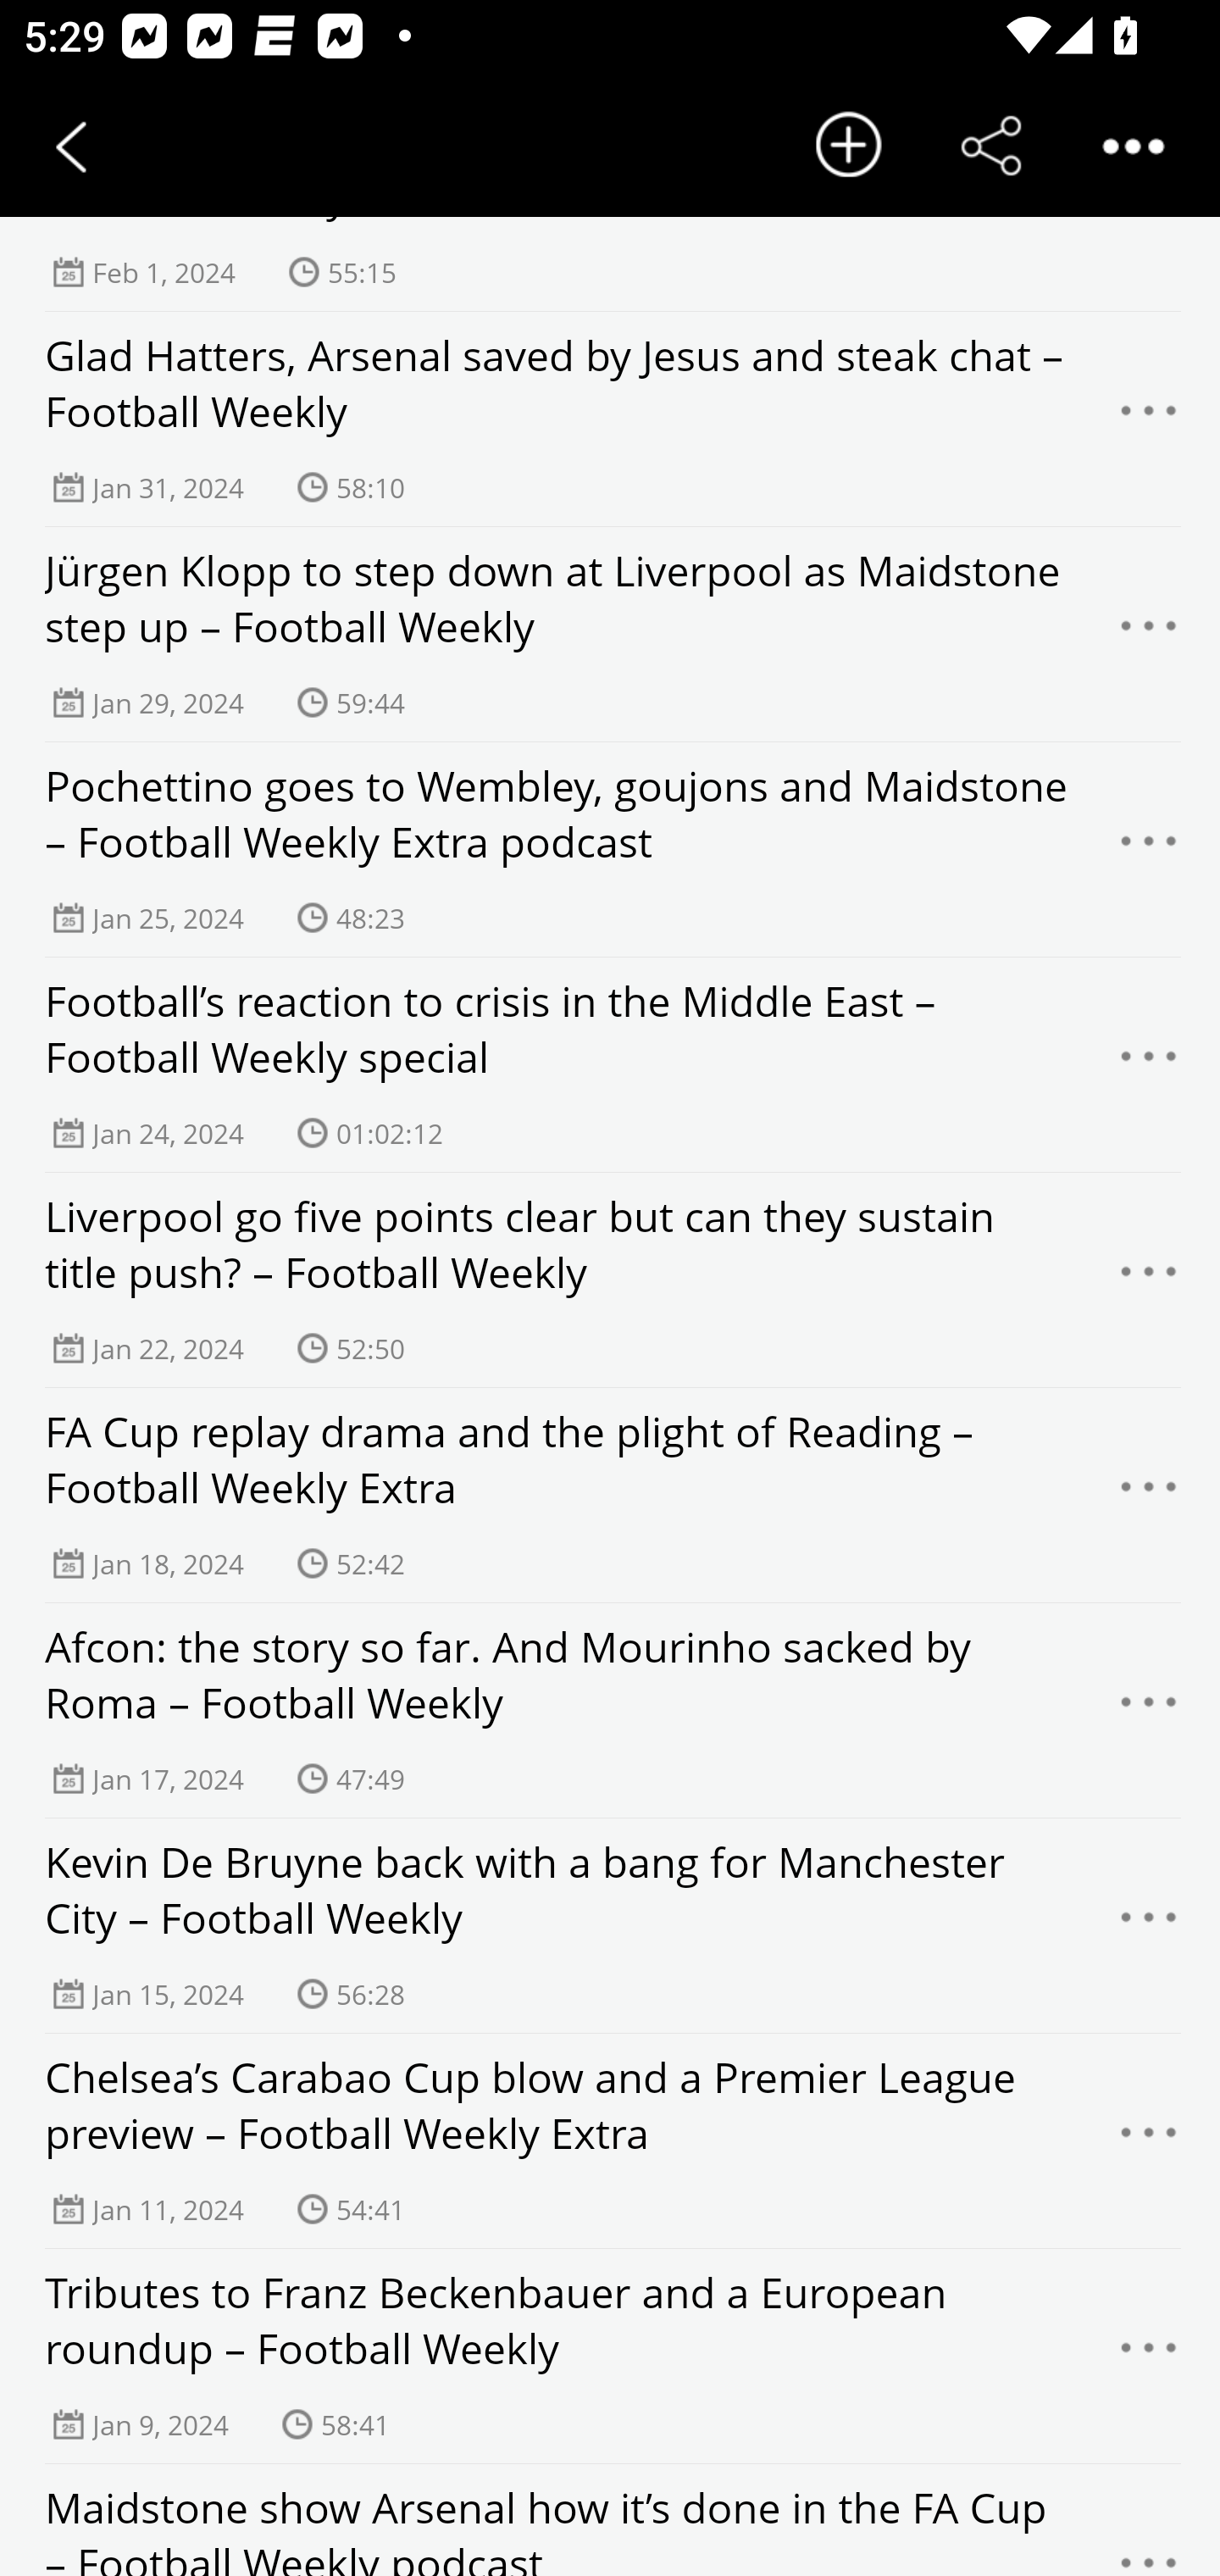  What do you see at coordinates (1149, 2356) in the screenshot?
I see `Menu` at bounding box center [1149, 2356].